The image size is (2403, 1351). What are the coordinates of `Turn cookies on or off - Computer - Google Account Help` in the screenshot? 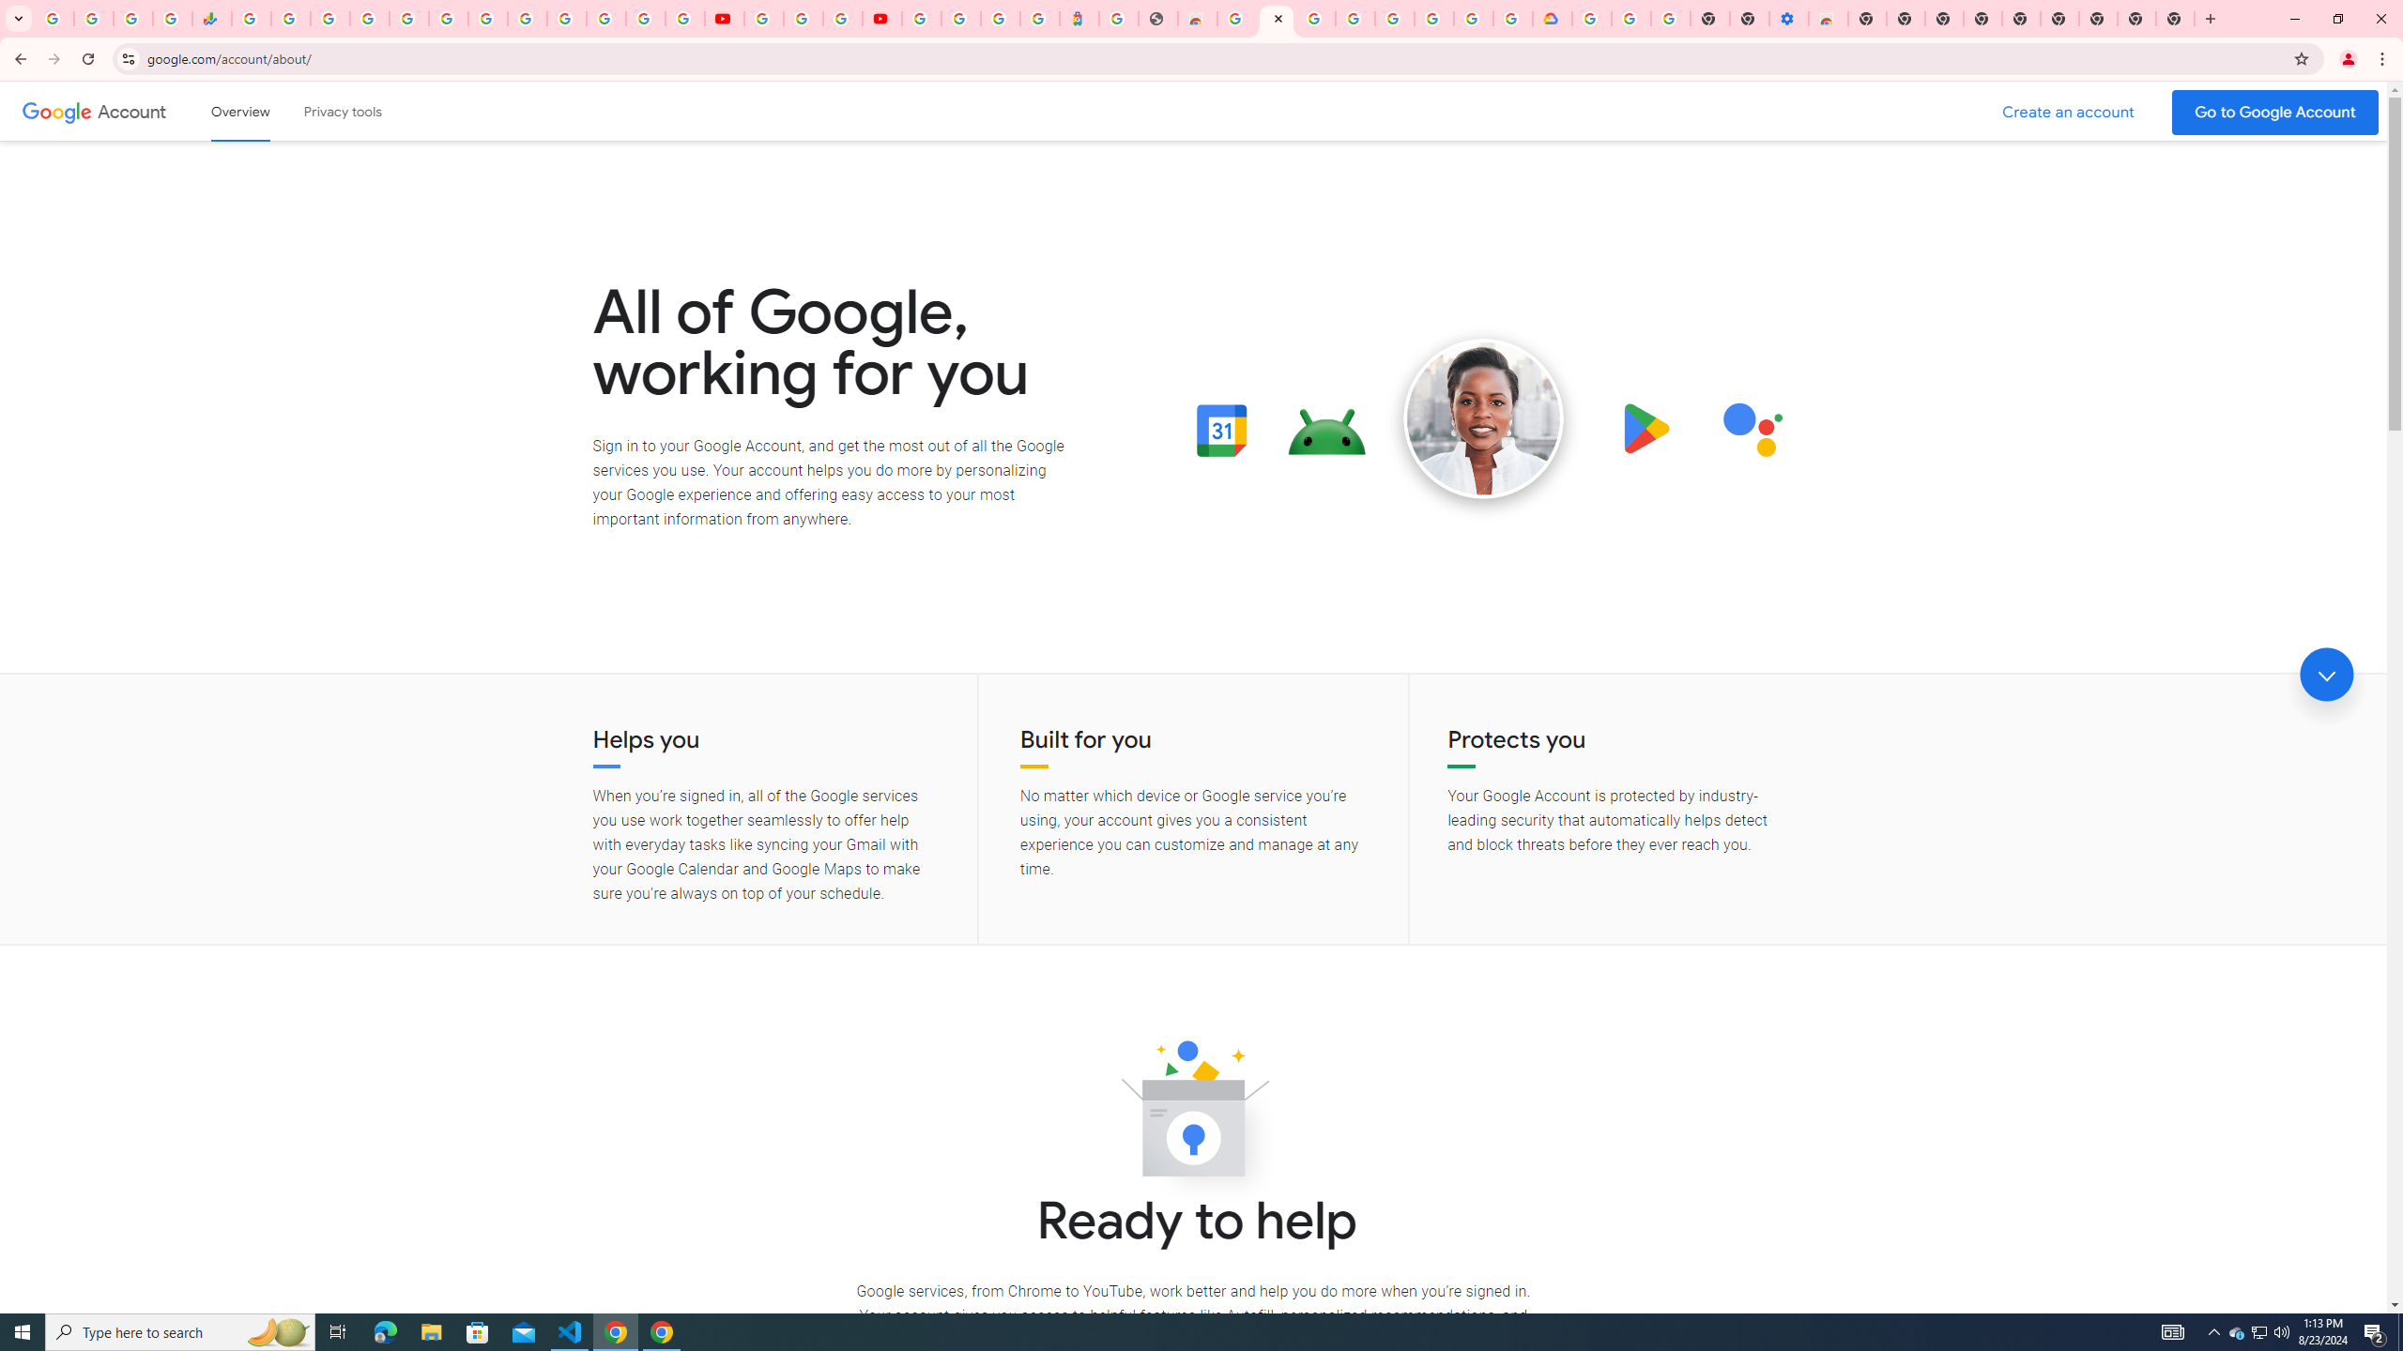 It's located at (1671, 19).